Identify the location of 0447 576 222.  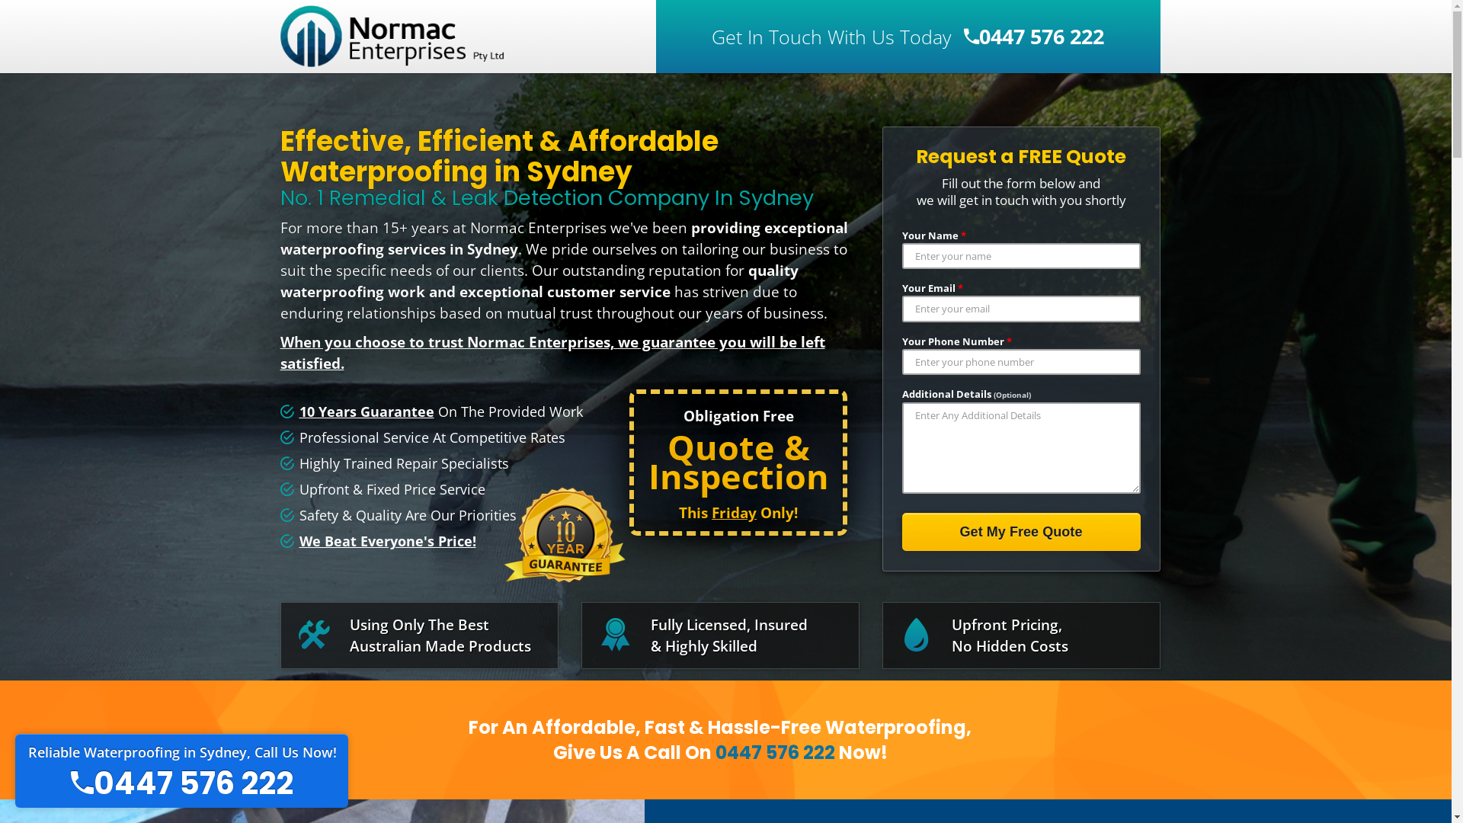
(774, 753).